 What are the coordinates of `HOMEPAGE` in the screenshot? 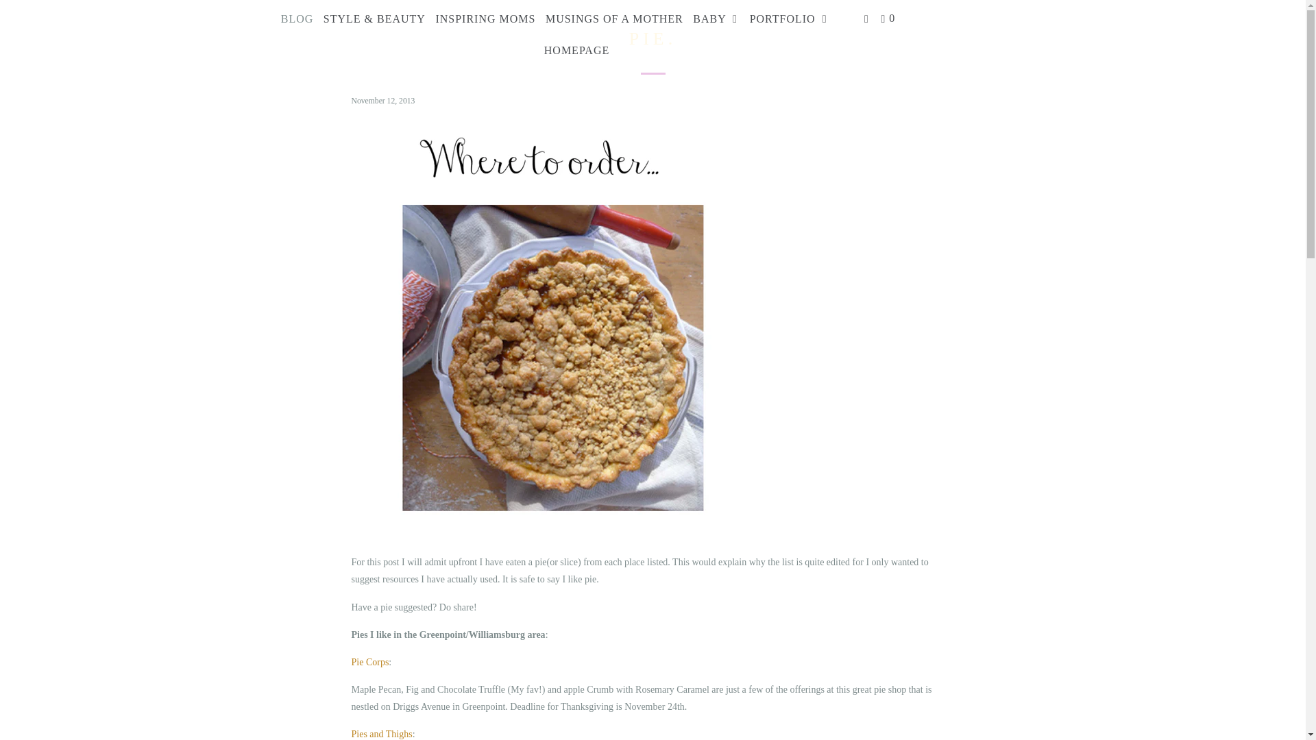 It's located at (576, 51).